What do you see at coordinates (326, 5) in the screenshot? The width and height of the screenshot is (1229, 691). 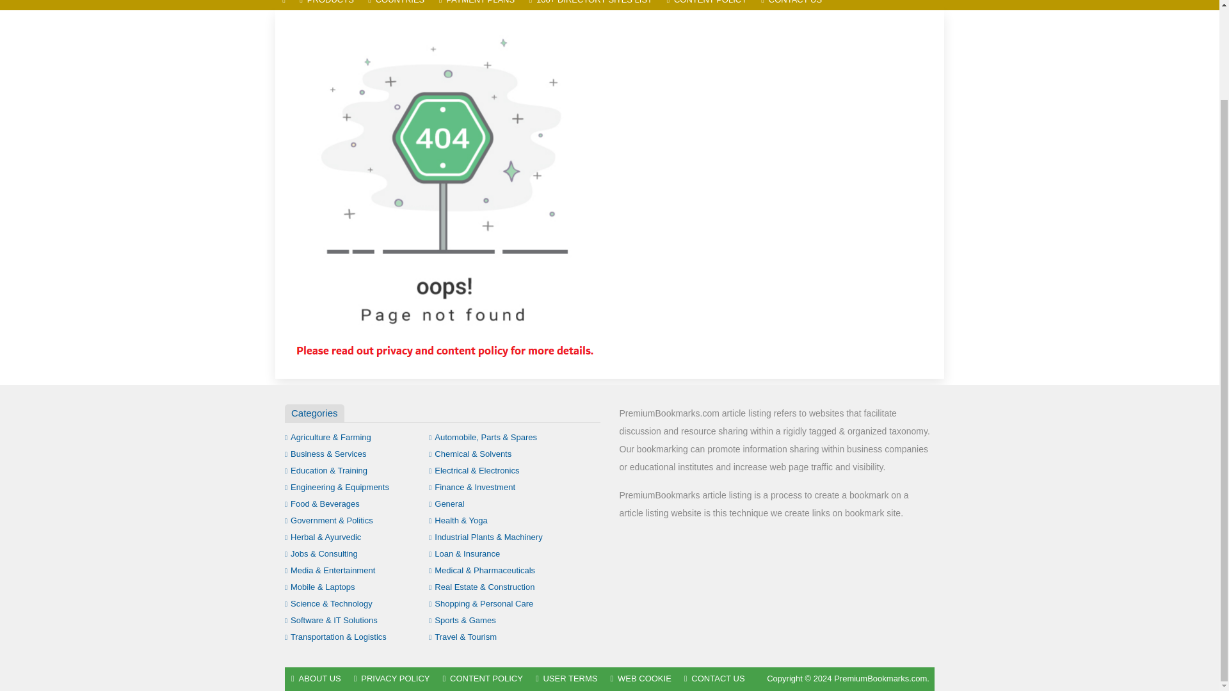 I see `PRODUCTS` at bounding box center [326, 5].